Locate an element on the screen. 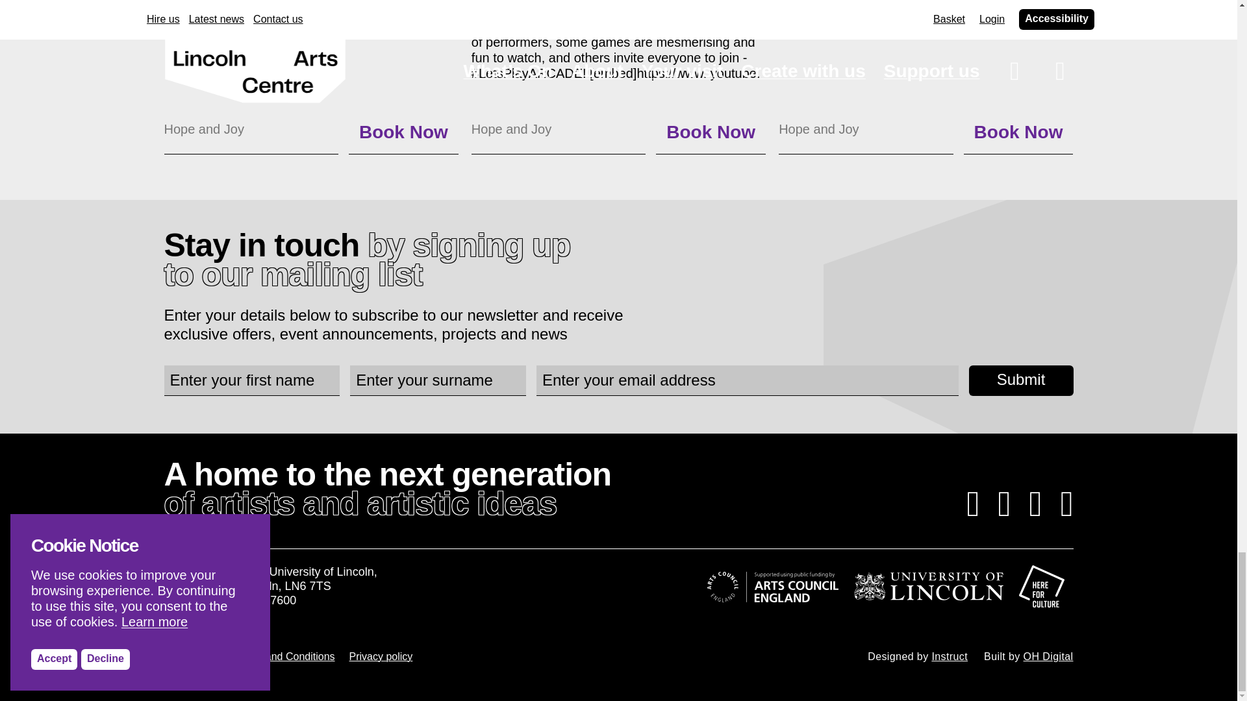 This screenshot has height=701, width=1247. Submit is located at coordinates (1021, 380).